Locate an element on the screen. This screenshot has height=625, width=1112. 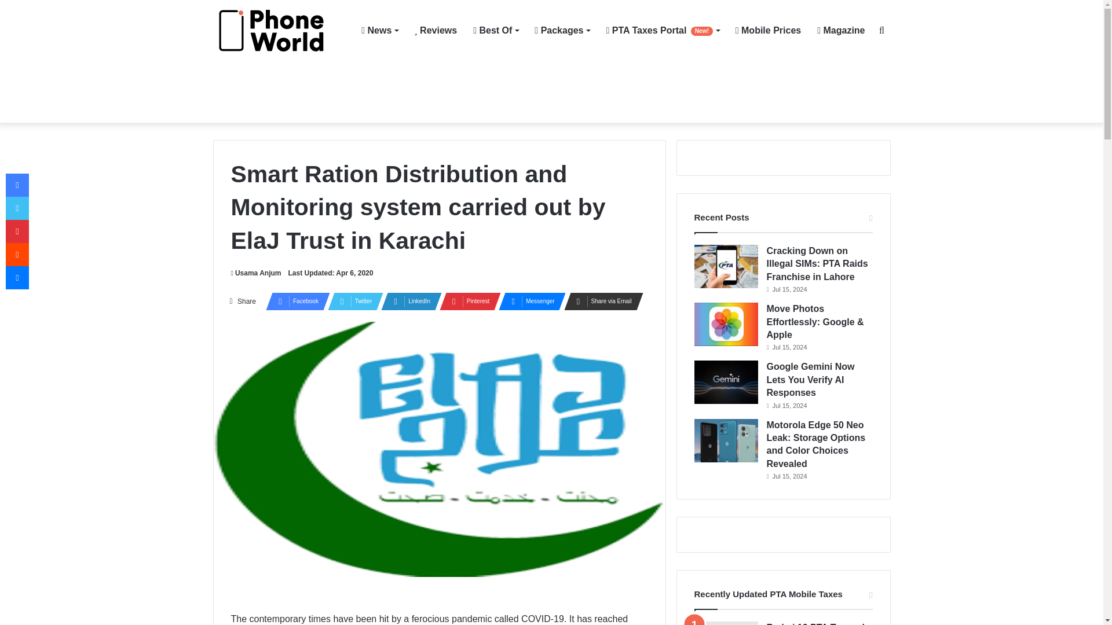
Share via Email is located at coordinates (600, 301).